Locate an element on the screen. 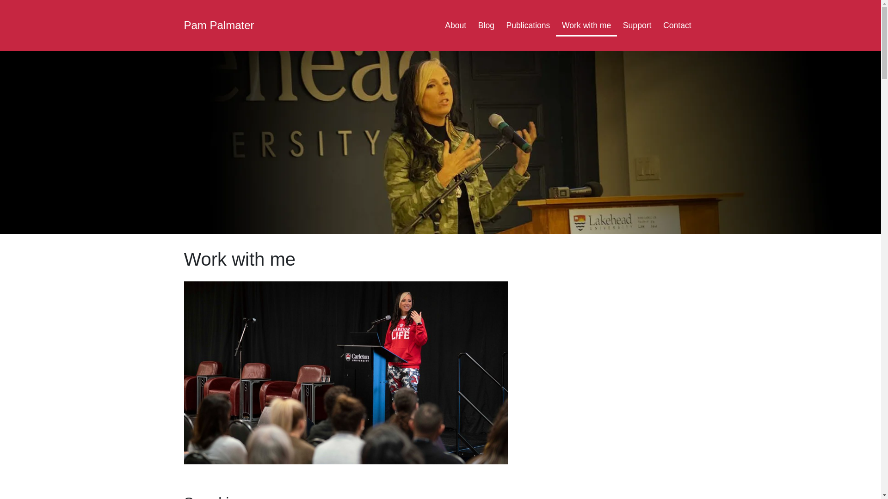  Blog is located at coordinates (487, 25).